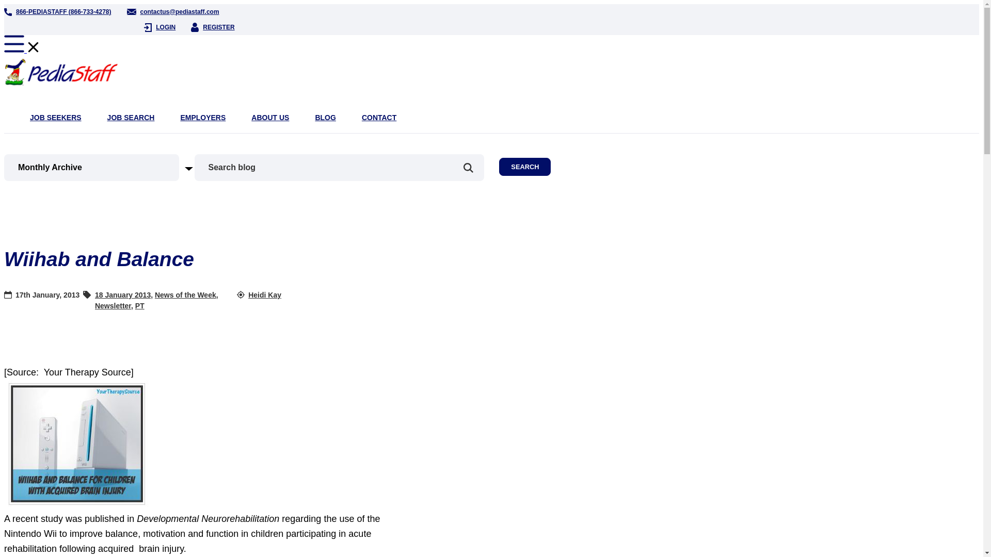  I want to click on REGISTER, so click(213, 27).